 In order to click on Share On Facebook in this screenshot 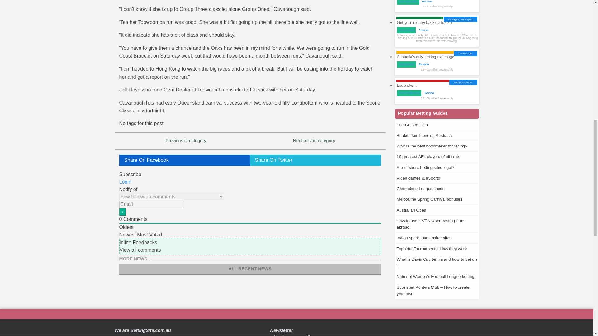, I will do `click(184, 160)`.